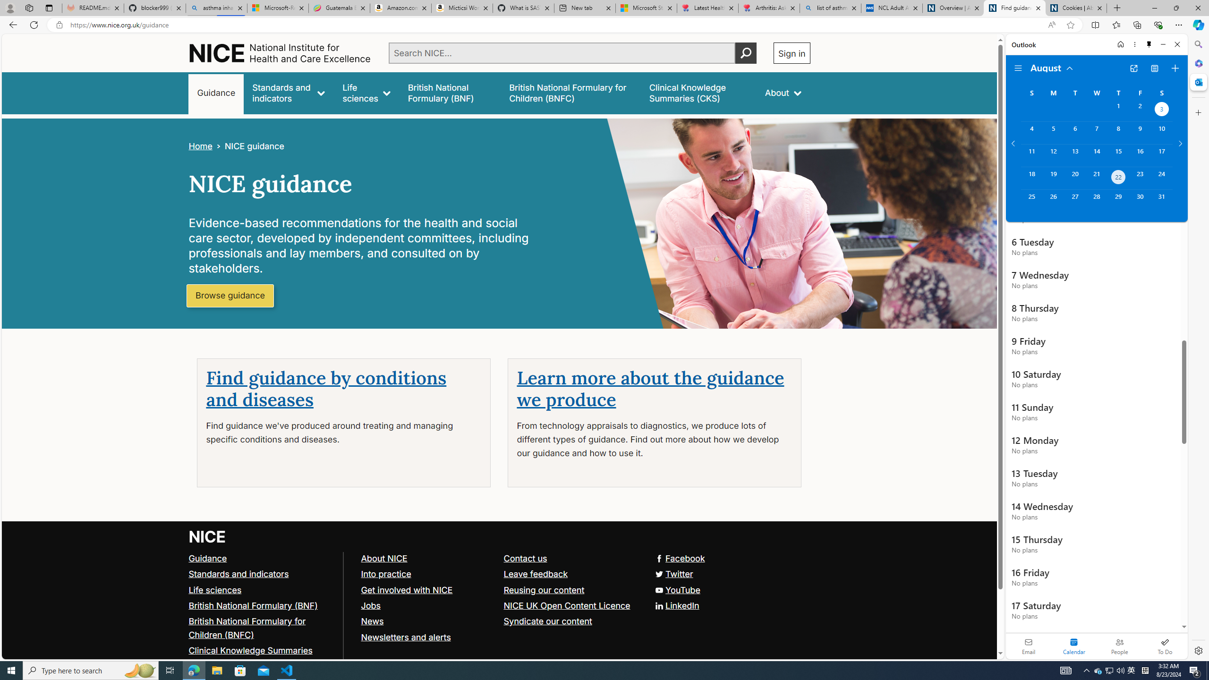 The height and width of the screenshot is (680, 1209). Describe the element at coordinates (499, 590) in the screenshot. I see `YouTube` at that location.